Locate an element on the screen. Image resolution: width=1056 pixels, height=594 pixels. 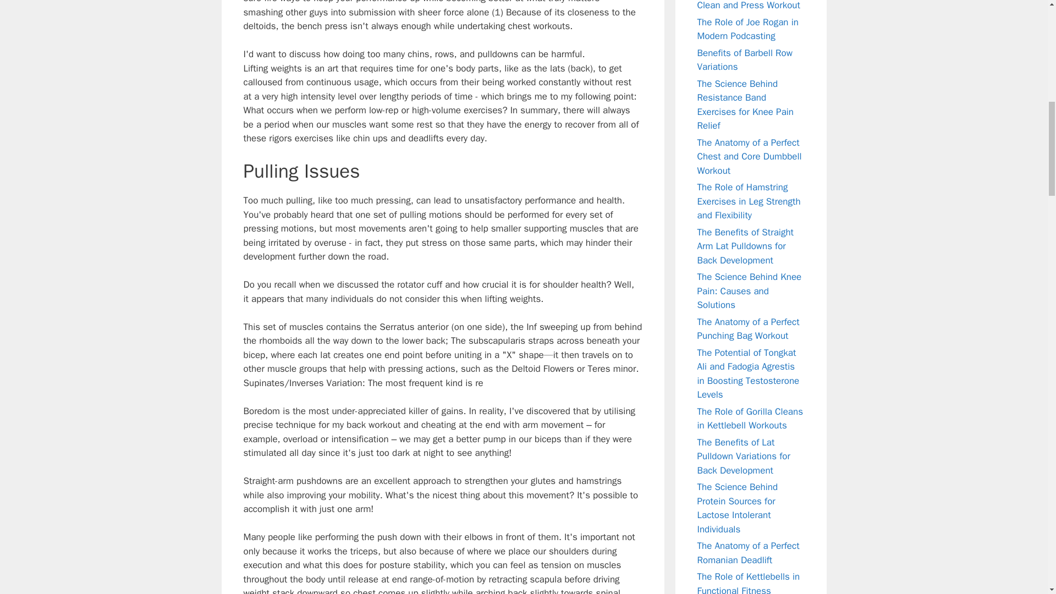
The Role of Kettlebells in Functional Fitness is located at coordinates (749, 582).